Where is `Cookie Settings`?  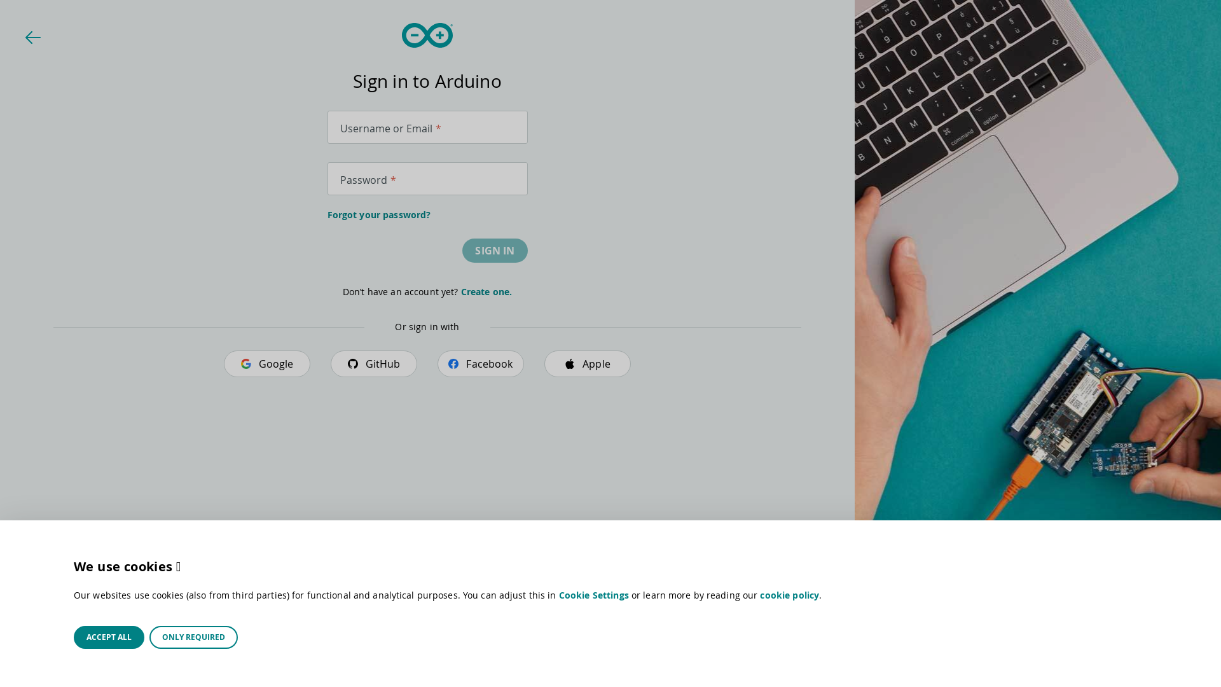 Cookie Settings is located at coordinates (571, 674).